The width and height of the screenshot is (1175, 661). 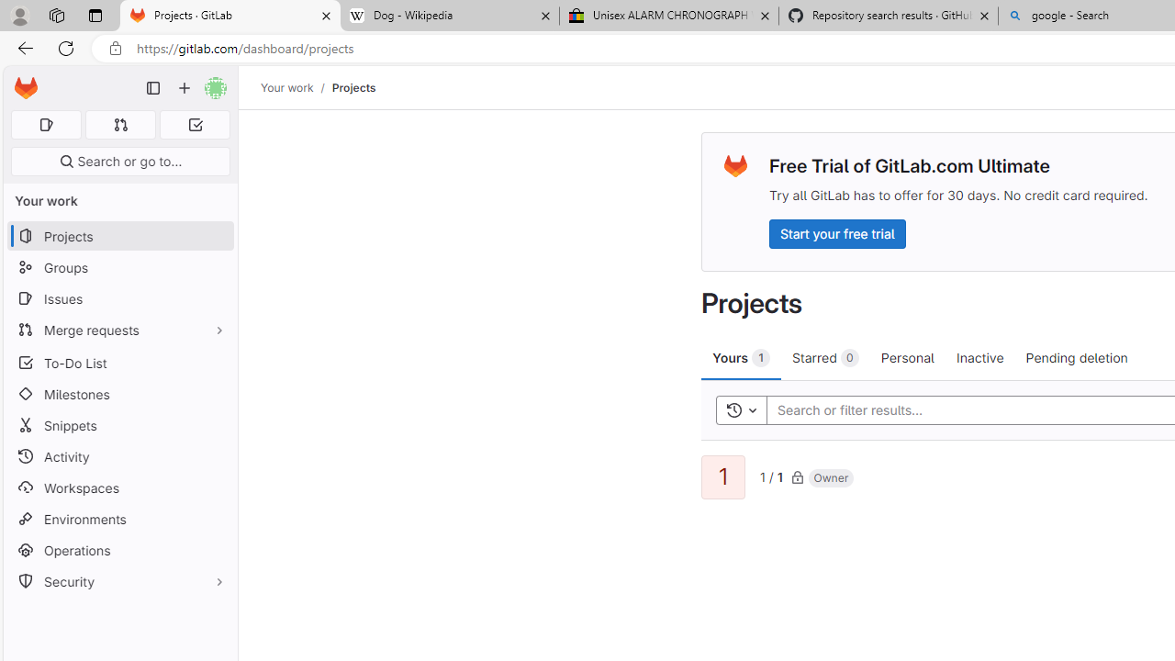 I want to click on Create new..., so click(x=185, y=88).